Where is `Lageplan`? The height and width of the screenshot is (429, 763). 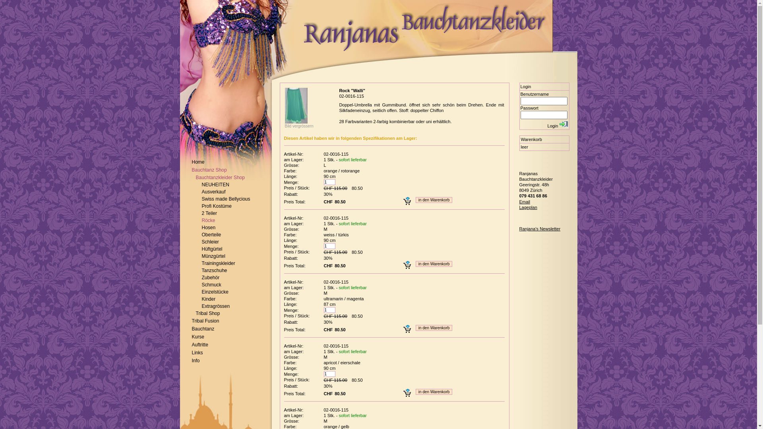 Lageplan is located at coordinates (528, 207).